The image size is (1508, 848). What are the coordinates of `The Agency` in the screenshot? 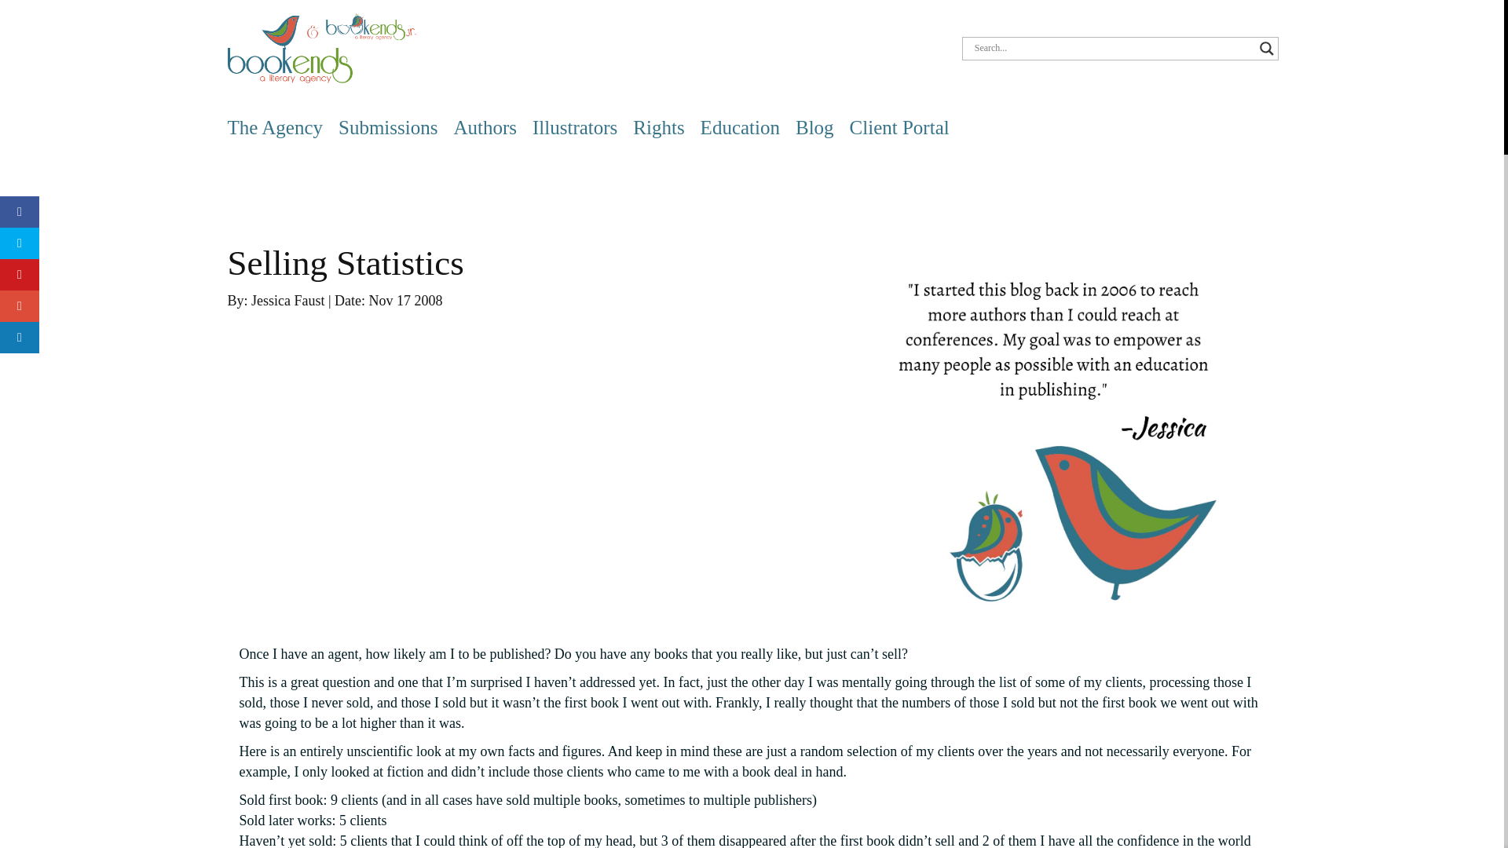 It's located at (275, 127).